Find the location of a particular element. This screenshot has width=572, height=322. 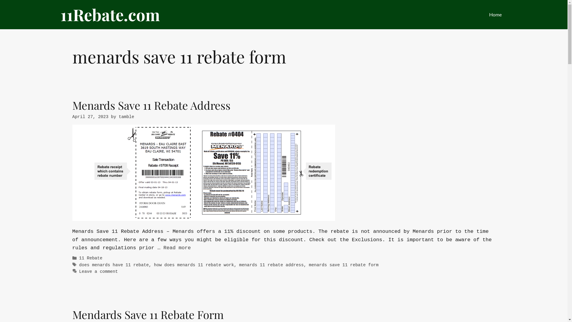

Read more is located at coordinates (177, 248).